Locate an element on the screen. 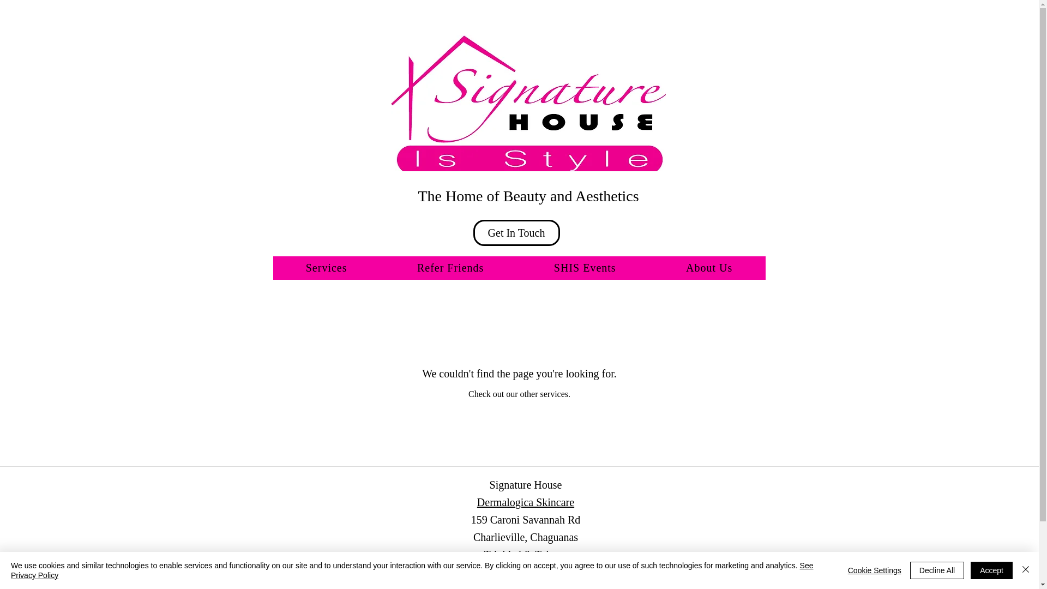 This screenshot has width=1047, height=589. Dermalogica Skincare is located at coordinates (526, 502).